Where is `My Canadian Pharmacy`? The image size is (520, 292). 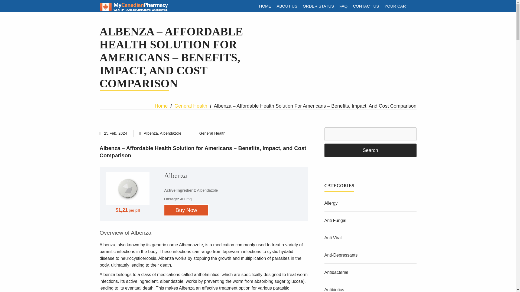
My Canadian Pharmacy is located at coordinates (134, 9).